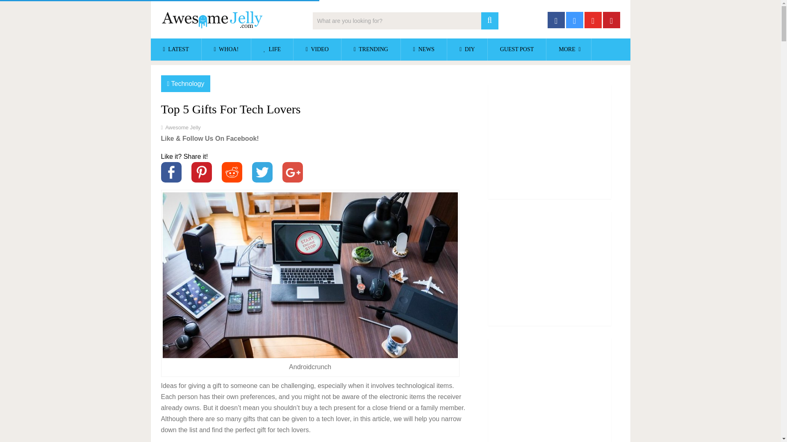 The image size is (787, 442). What do you see at coordinates (183, 127) in the screenshot?
I see `Awesome Jelly` at bounding box center [183, 127].